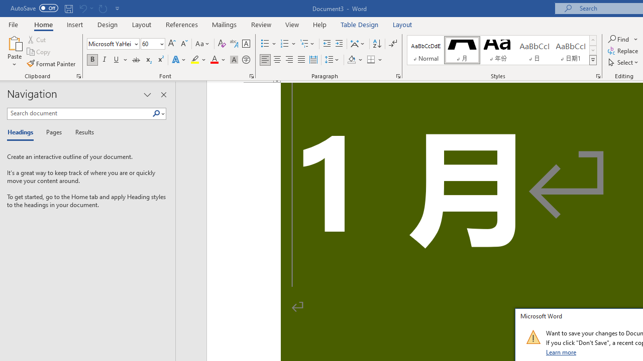  I want to click on Quick Access Toolbar, so click(66, 8).